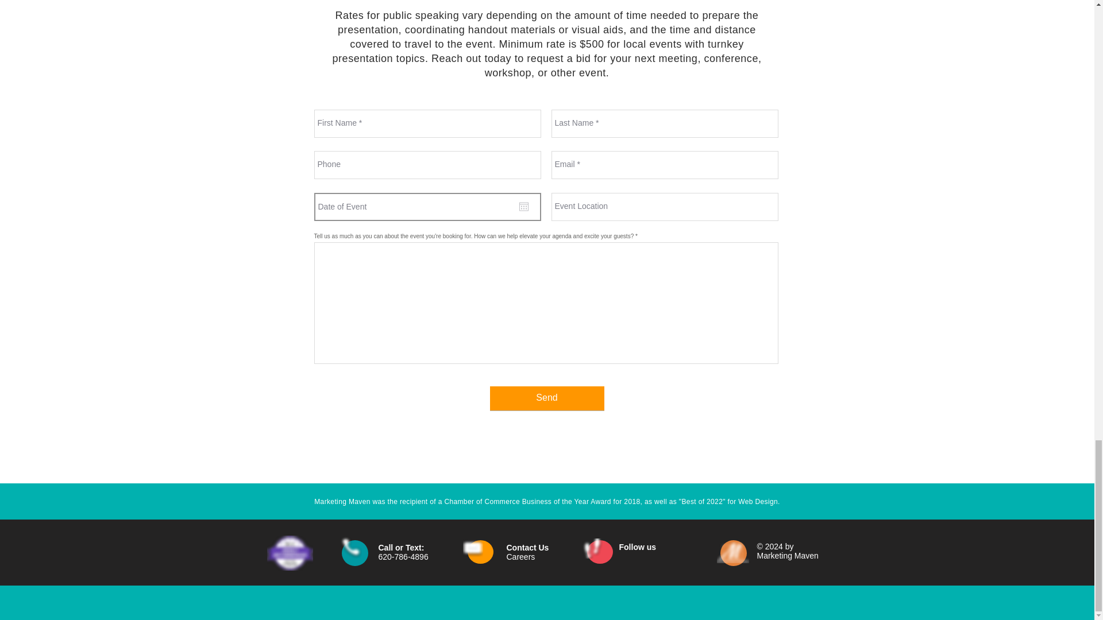 This screenshot has width=1103, height=620. What do you see at coordinates (527, 548) in the screenshot?
I see `Contact Us` at bounding box center [527, 548].